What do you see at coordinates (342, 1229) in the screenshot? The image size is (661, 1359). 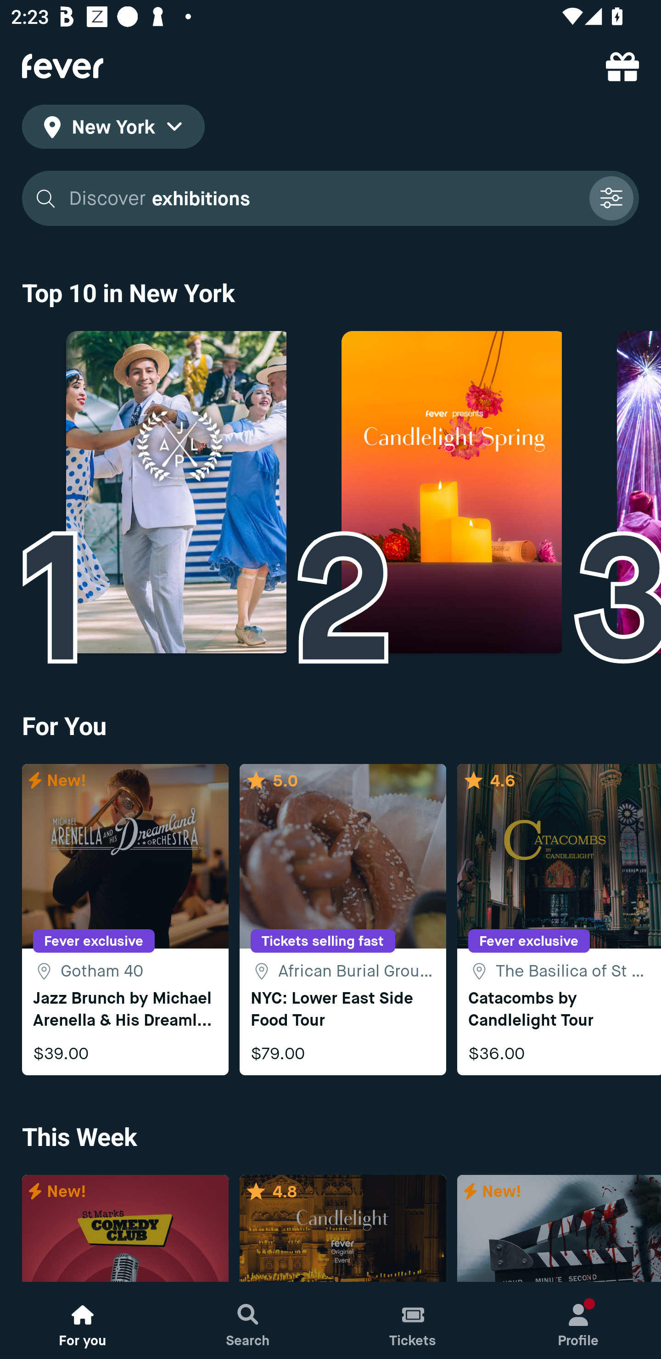 I see `cover image 50.0 4.8 Fever exclusive` at bounding box center [342, 1229].